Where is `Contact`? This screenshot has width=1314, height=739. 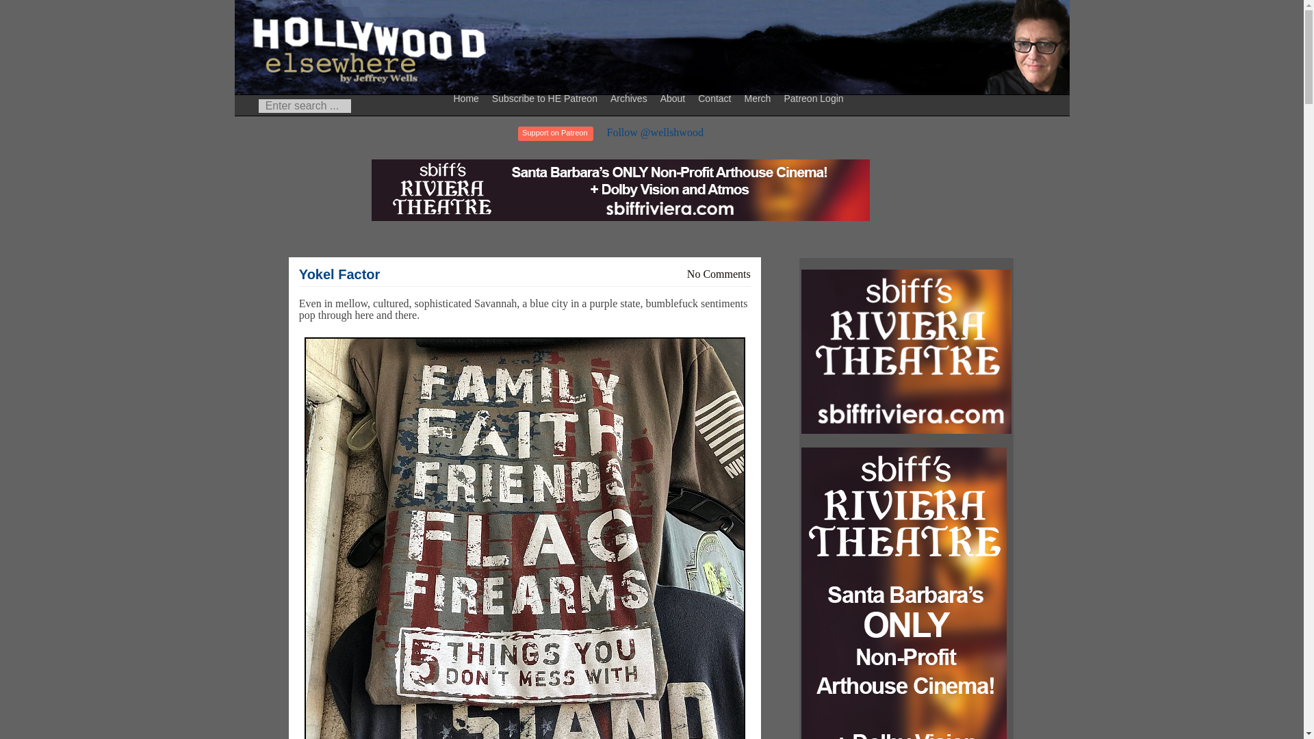 Contact is located at coordinates (716, 98).